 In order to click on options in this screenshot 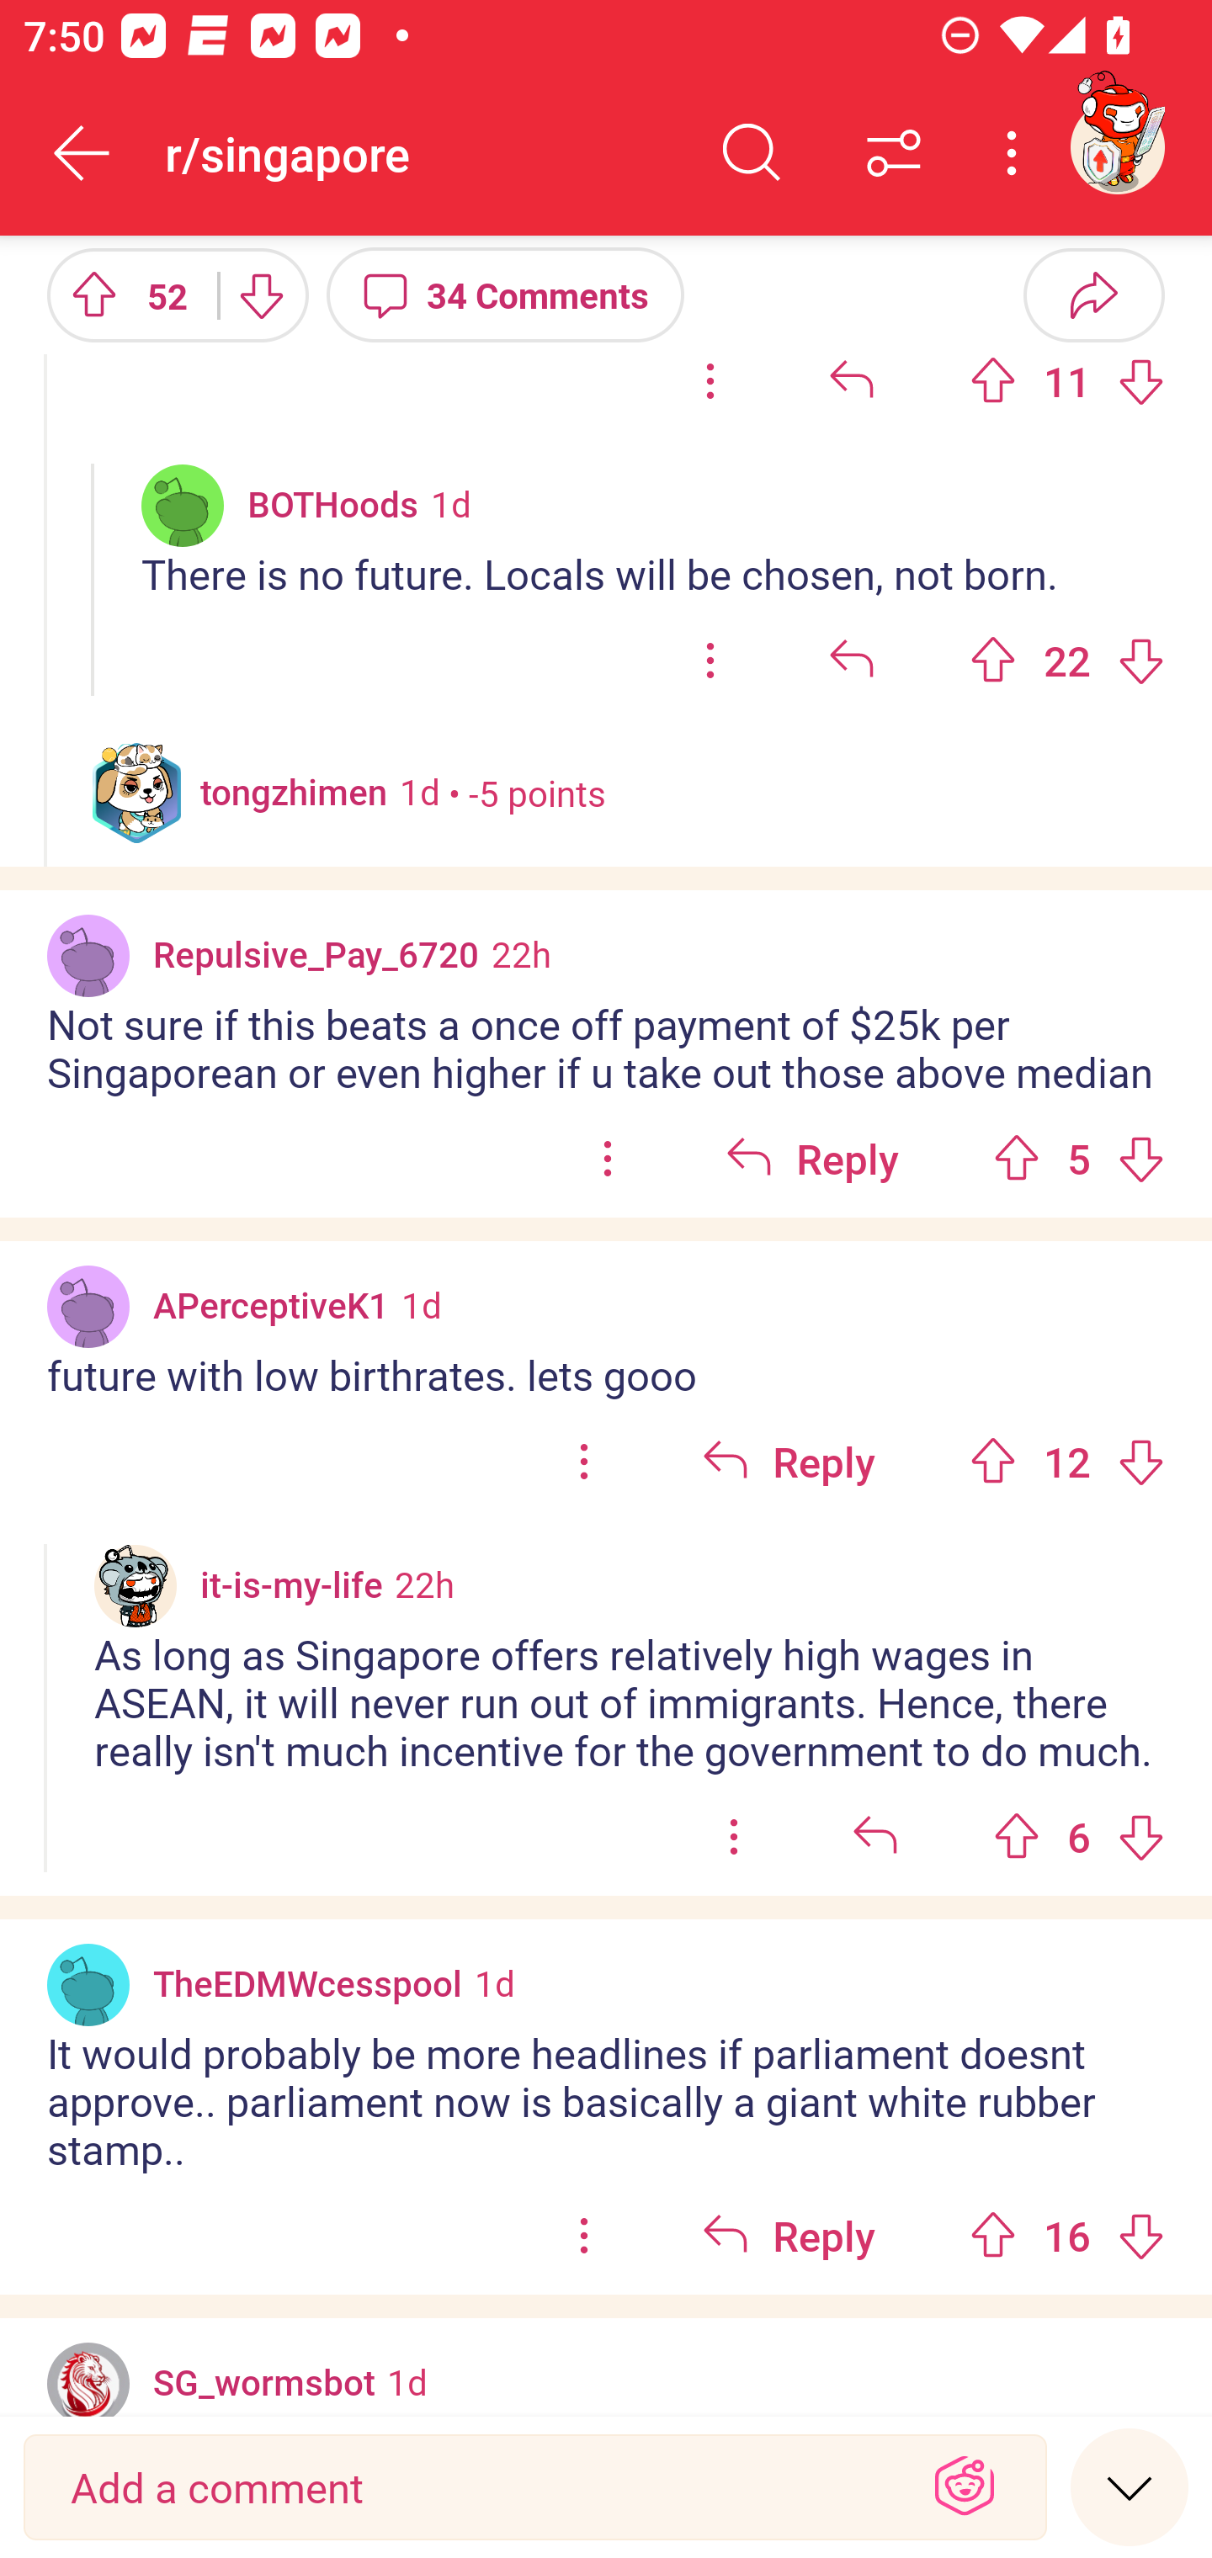, I will do `click(734, 1836)`.